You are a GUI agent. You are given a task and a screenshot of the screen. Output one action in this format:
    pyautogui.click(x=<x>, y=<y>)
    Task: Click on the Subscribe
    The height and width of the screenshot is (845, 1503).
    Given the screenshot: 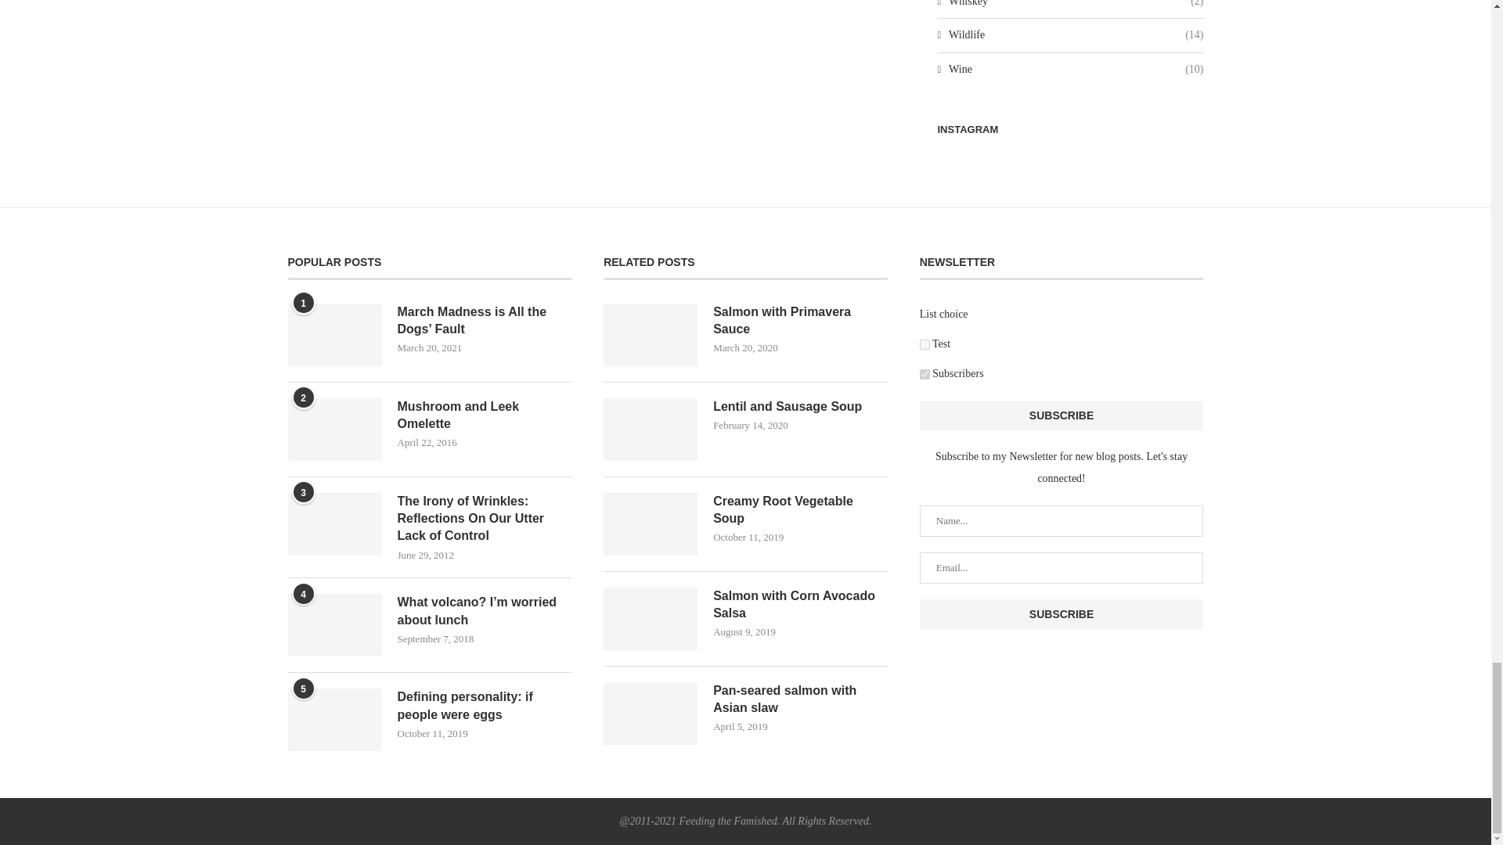 What is the action you would take?
    pyautogui.click(x=1061, y=415)
    